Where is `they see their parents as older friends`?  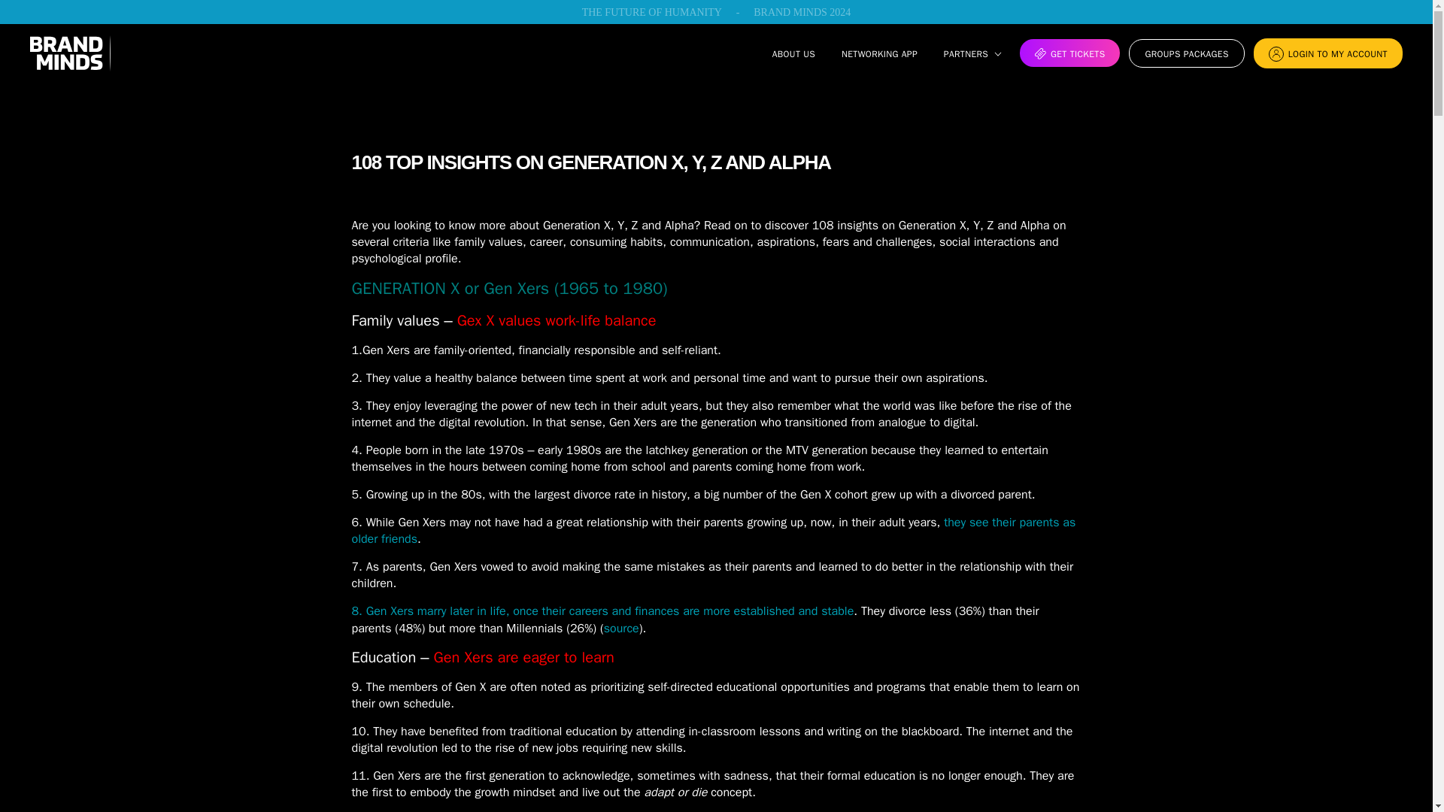 they see their parents as older friends is located at coordinates (714, 530).